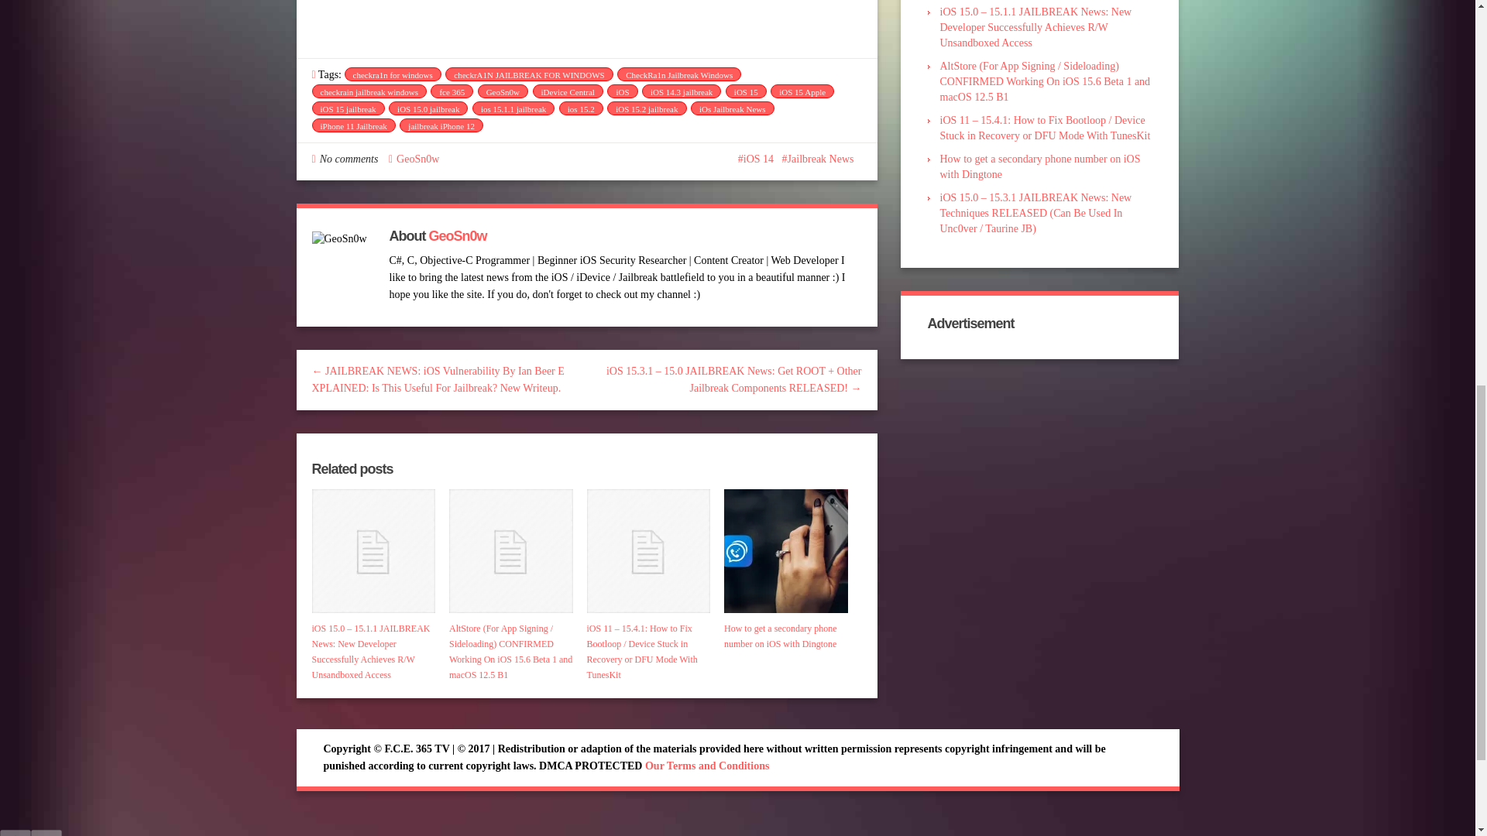  Describe the element at coordinates (785, 550) in the screenshot. I see `How to get a secondary phone number on iOS with Dingtone` at that location.